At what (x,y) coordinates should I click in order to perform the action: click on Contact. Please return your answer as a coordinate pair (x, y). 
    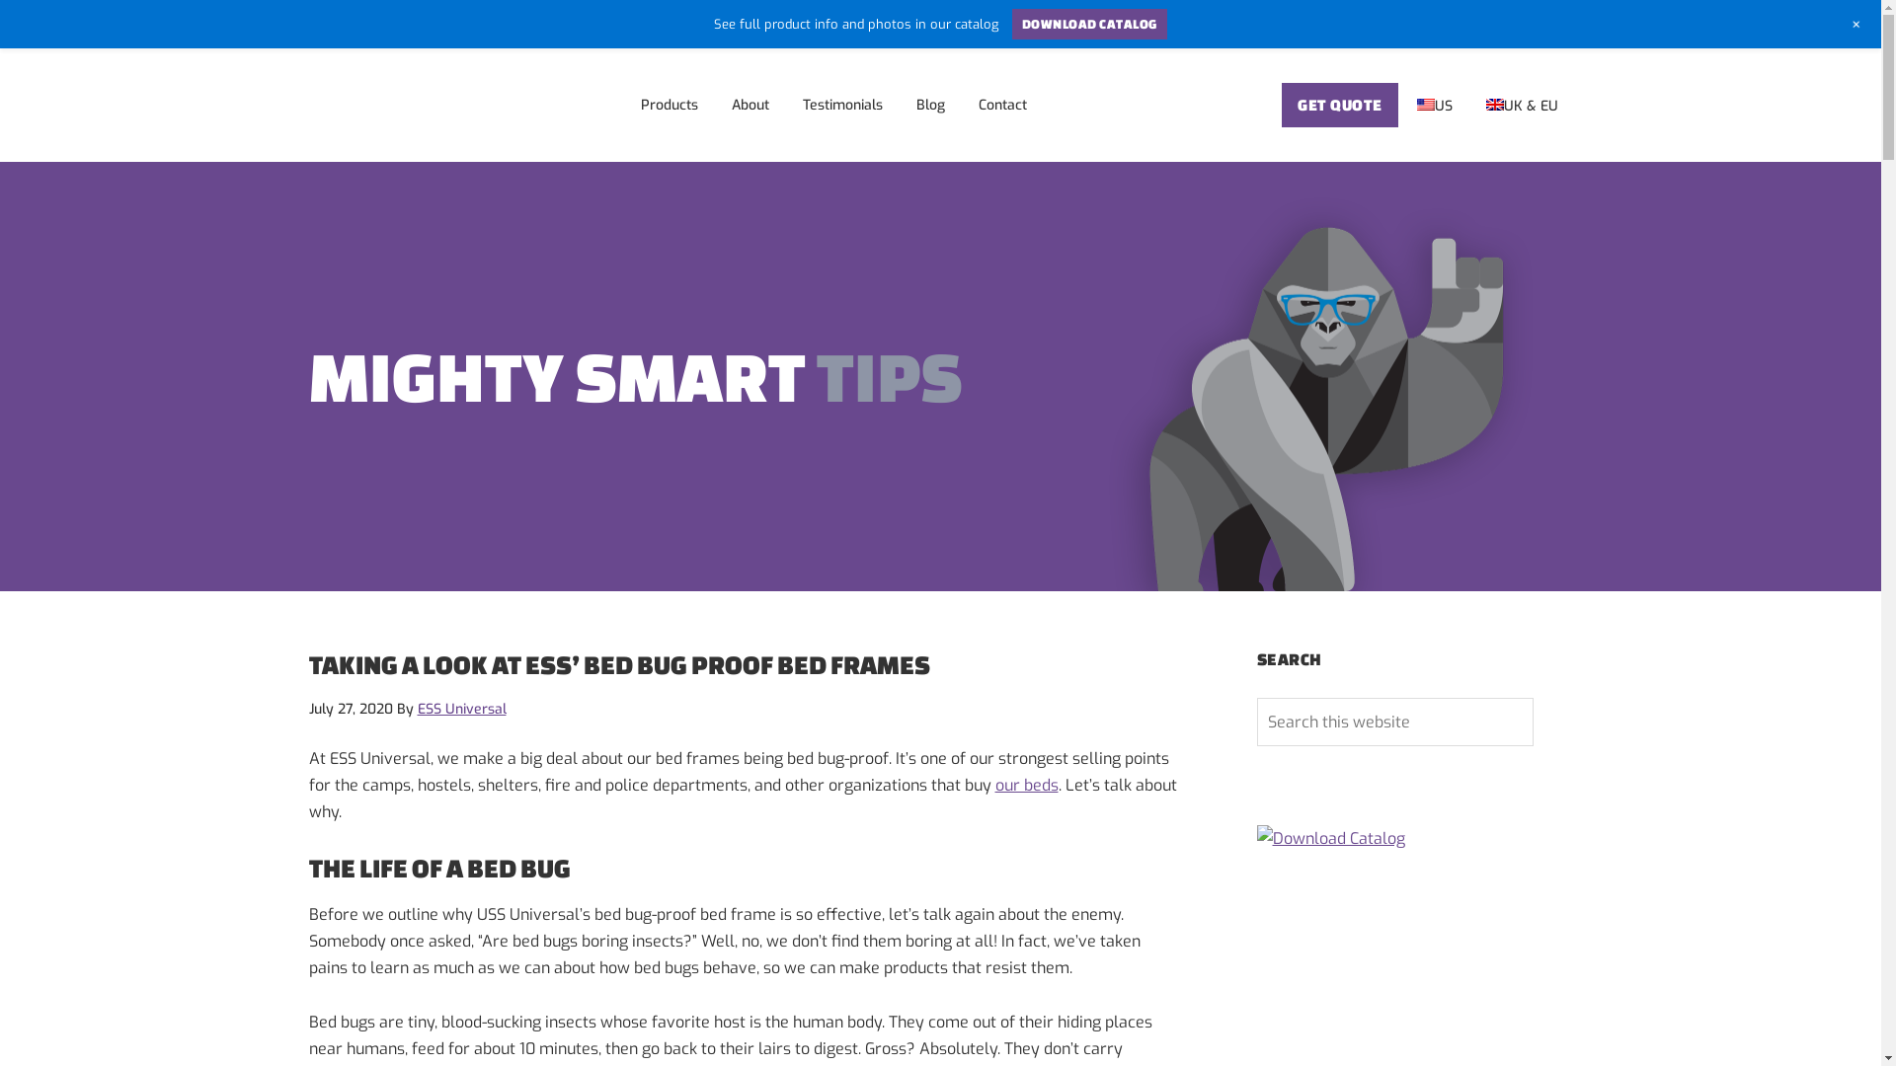
    Looking at the image, I should click on (1003, 103).